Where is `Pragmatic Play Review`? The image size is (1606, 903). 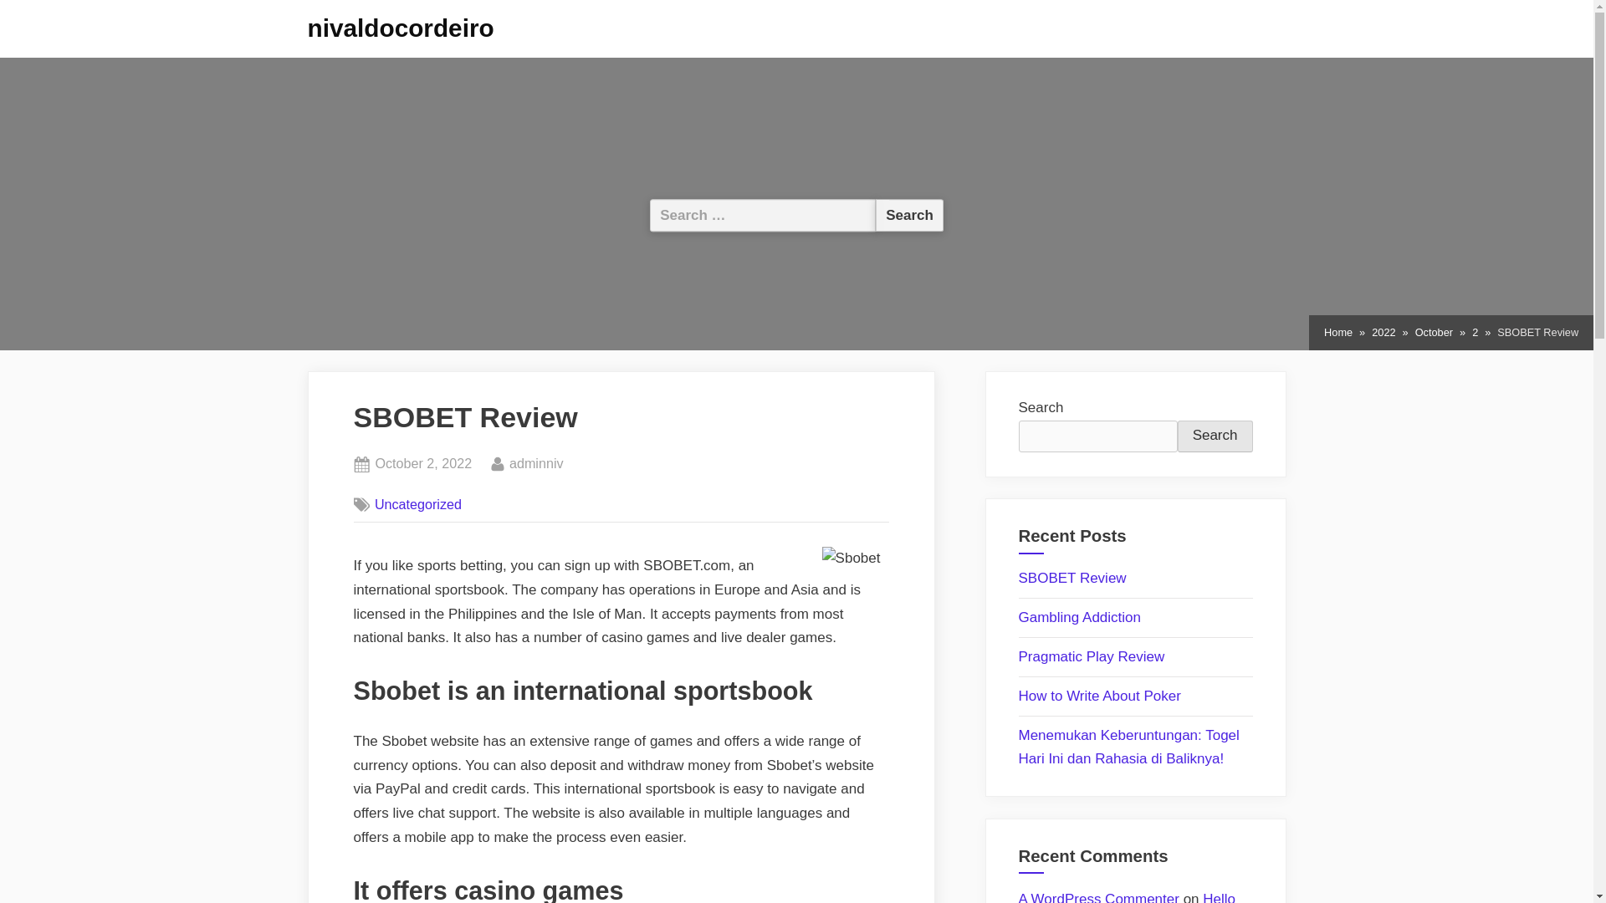 Pragmatic Play Review is located at coordinates (1092, 656).